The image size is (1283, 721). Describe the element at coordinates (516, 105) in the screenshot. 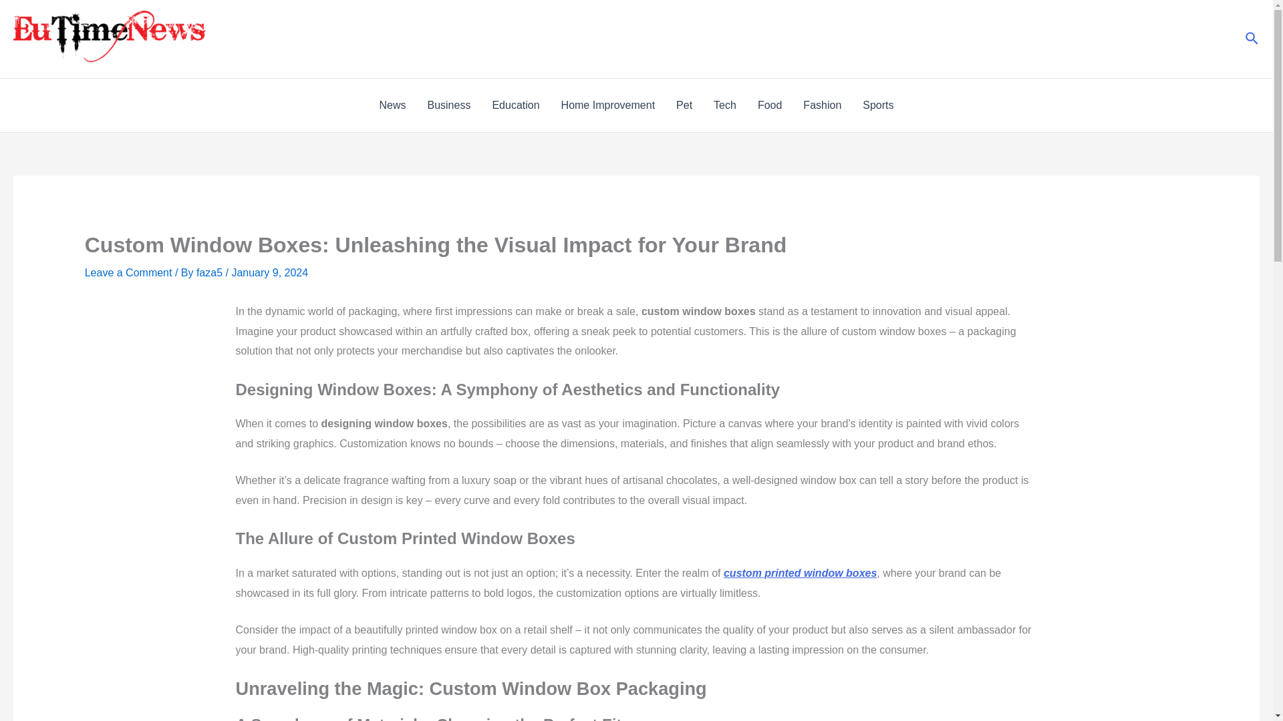

I see `Education` at that location.